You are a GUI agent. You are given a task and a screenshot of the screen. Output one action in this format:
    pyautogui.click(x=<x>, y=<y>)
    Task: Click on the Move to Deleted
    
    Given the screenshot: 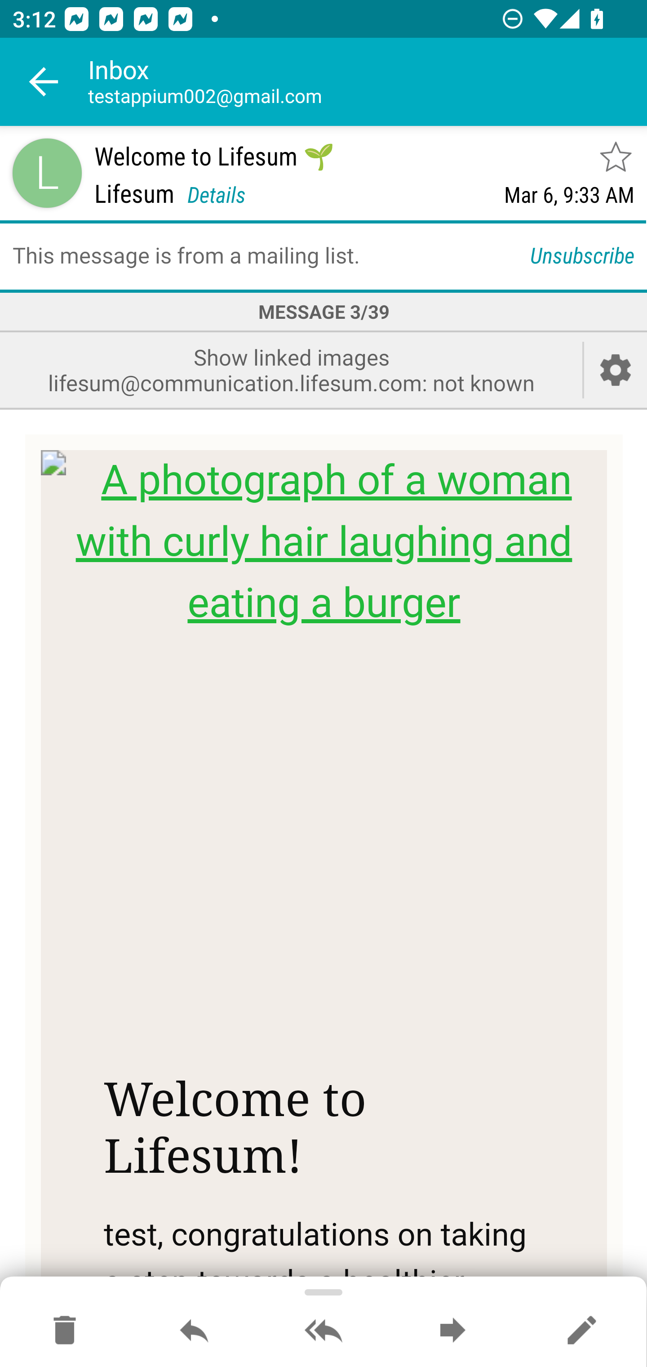 What is the action you would take?
    pyautogui.click(x=65, y=1331)
    